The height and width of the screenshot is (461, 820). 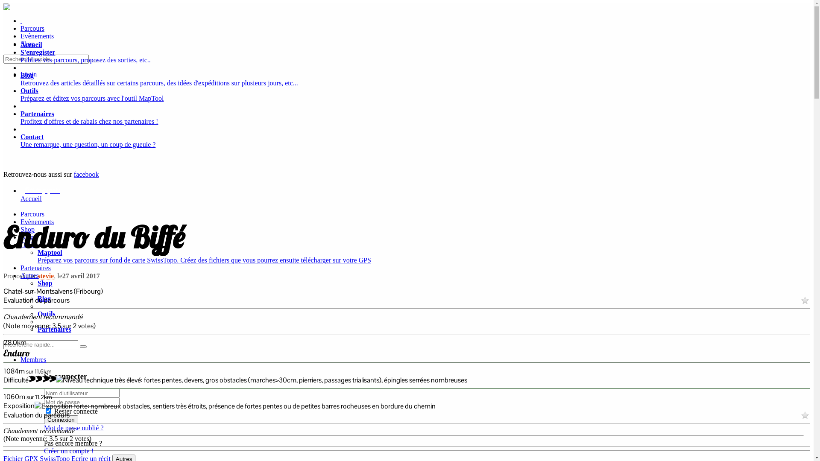 What do you see at coordinates (32, 44) in the screenshot?
I see `Accueil` at bounding box center [32, 44].